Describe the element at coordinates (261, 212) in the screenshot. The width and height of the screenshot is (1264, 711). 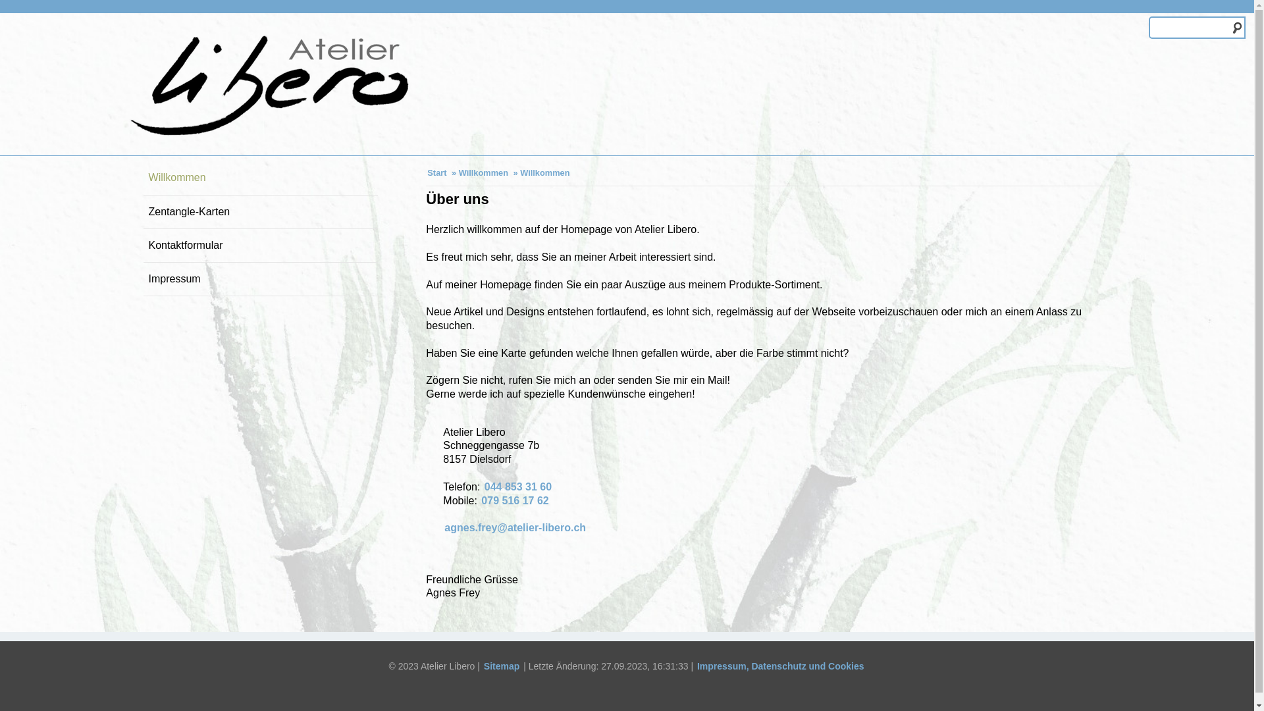
I see `Zentangle-Karten` at that location.